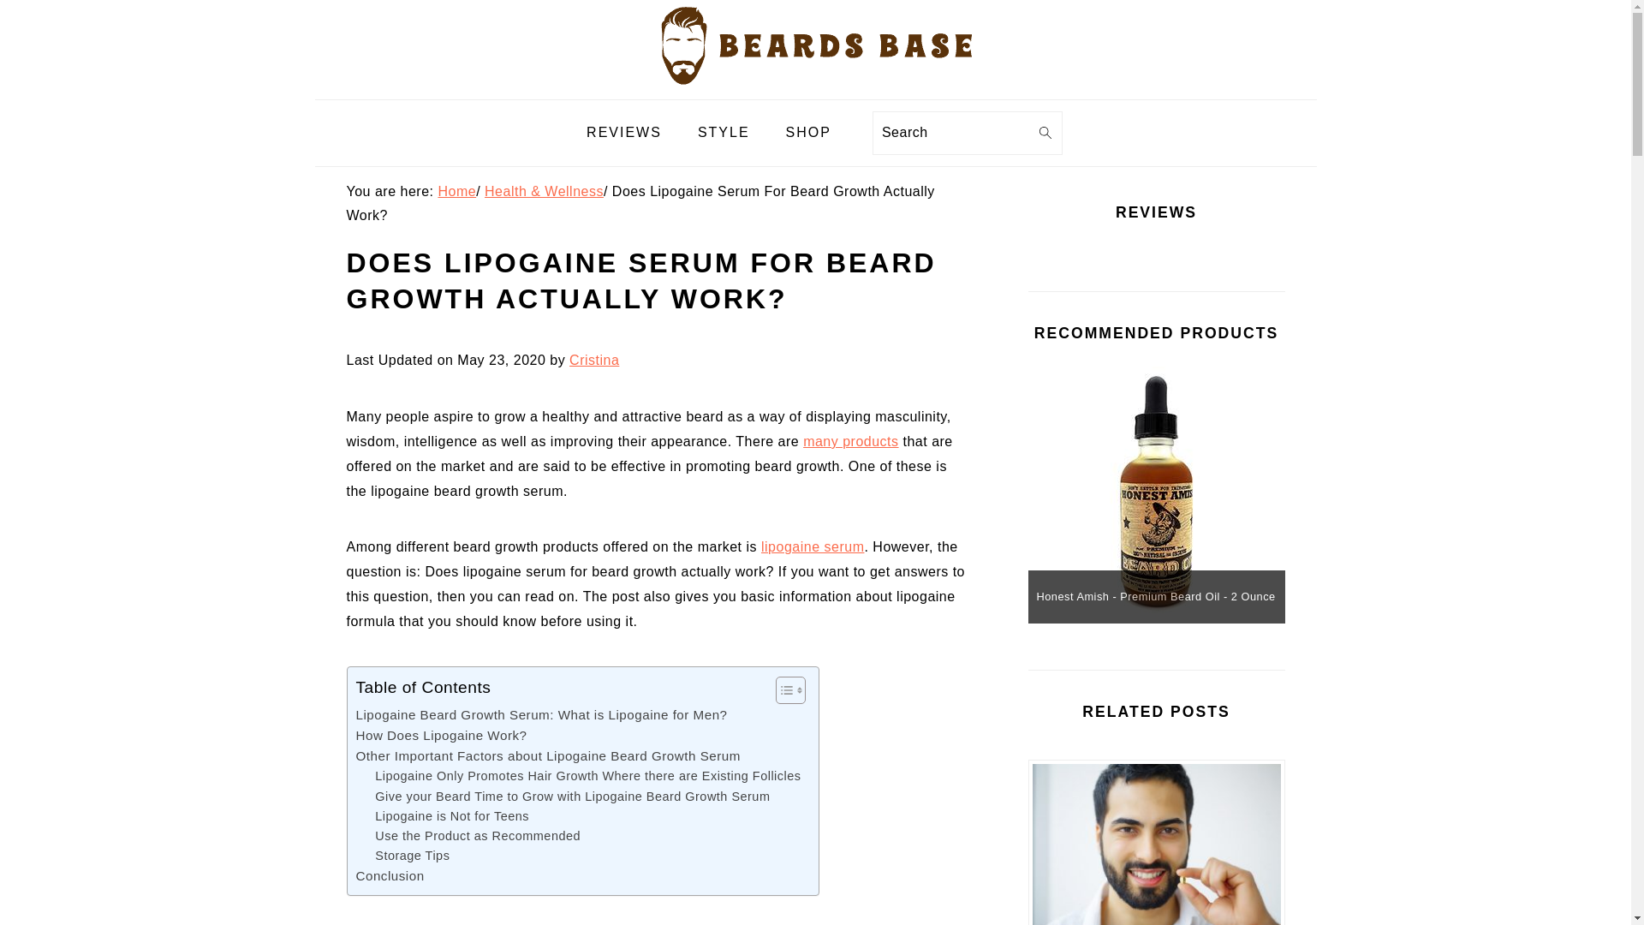  I want to click on Beards Base, so click(816, 45).